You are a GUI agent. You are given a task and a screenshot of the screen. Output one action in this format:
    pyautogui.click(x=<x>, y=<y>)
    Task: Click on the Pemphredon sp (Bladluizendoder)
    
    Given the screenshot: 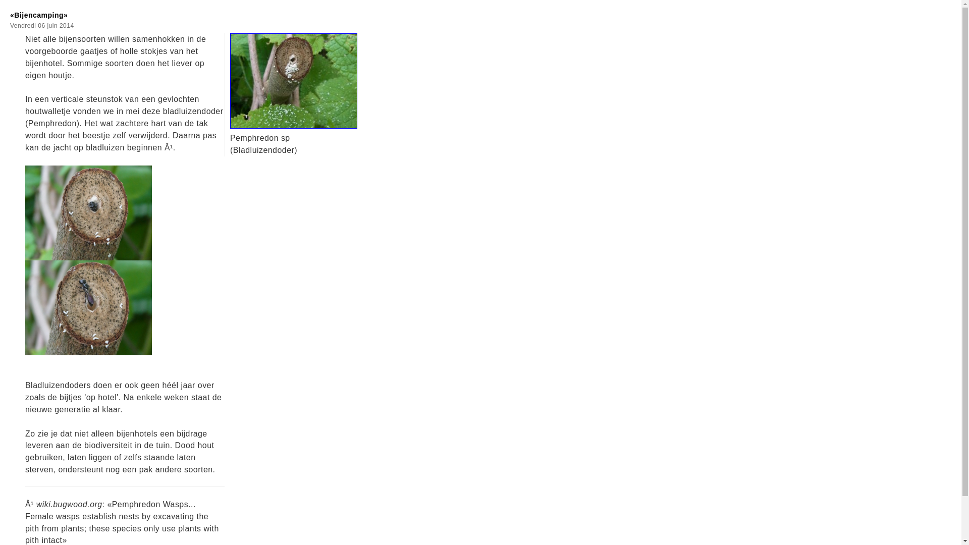 What is the action you would take?
    pyautogui.click(x=294, y=126)
    